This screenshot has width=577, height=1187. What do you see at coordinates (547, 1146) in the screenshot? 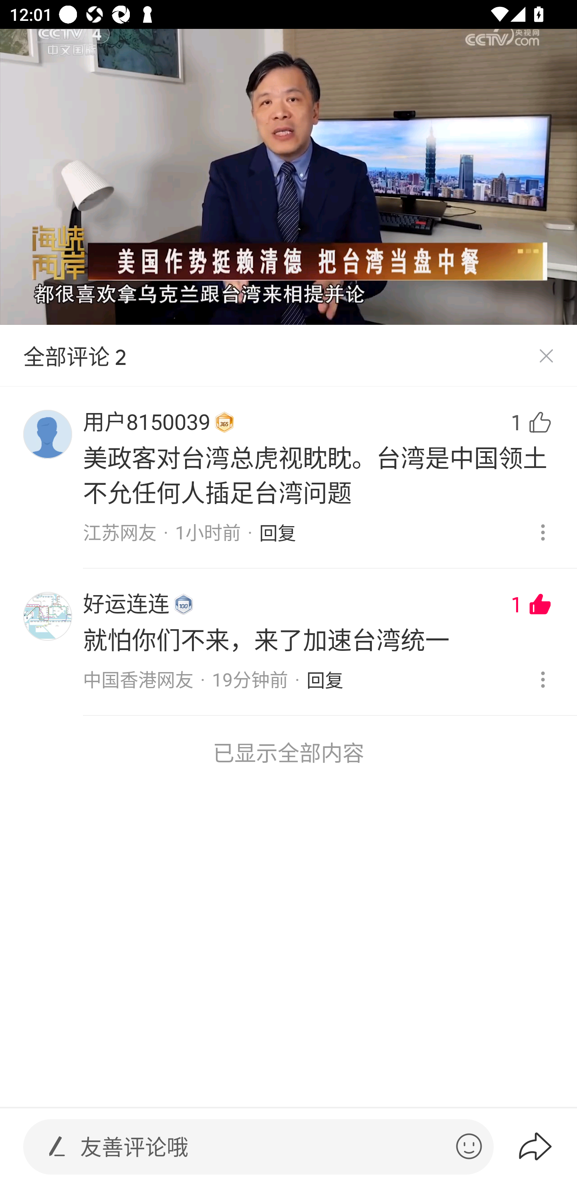
I see ` 分享` at bounding box center [547, 1146].